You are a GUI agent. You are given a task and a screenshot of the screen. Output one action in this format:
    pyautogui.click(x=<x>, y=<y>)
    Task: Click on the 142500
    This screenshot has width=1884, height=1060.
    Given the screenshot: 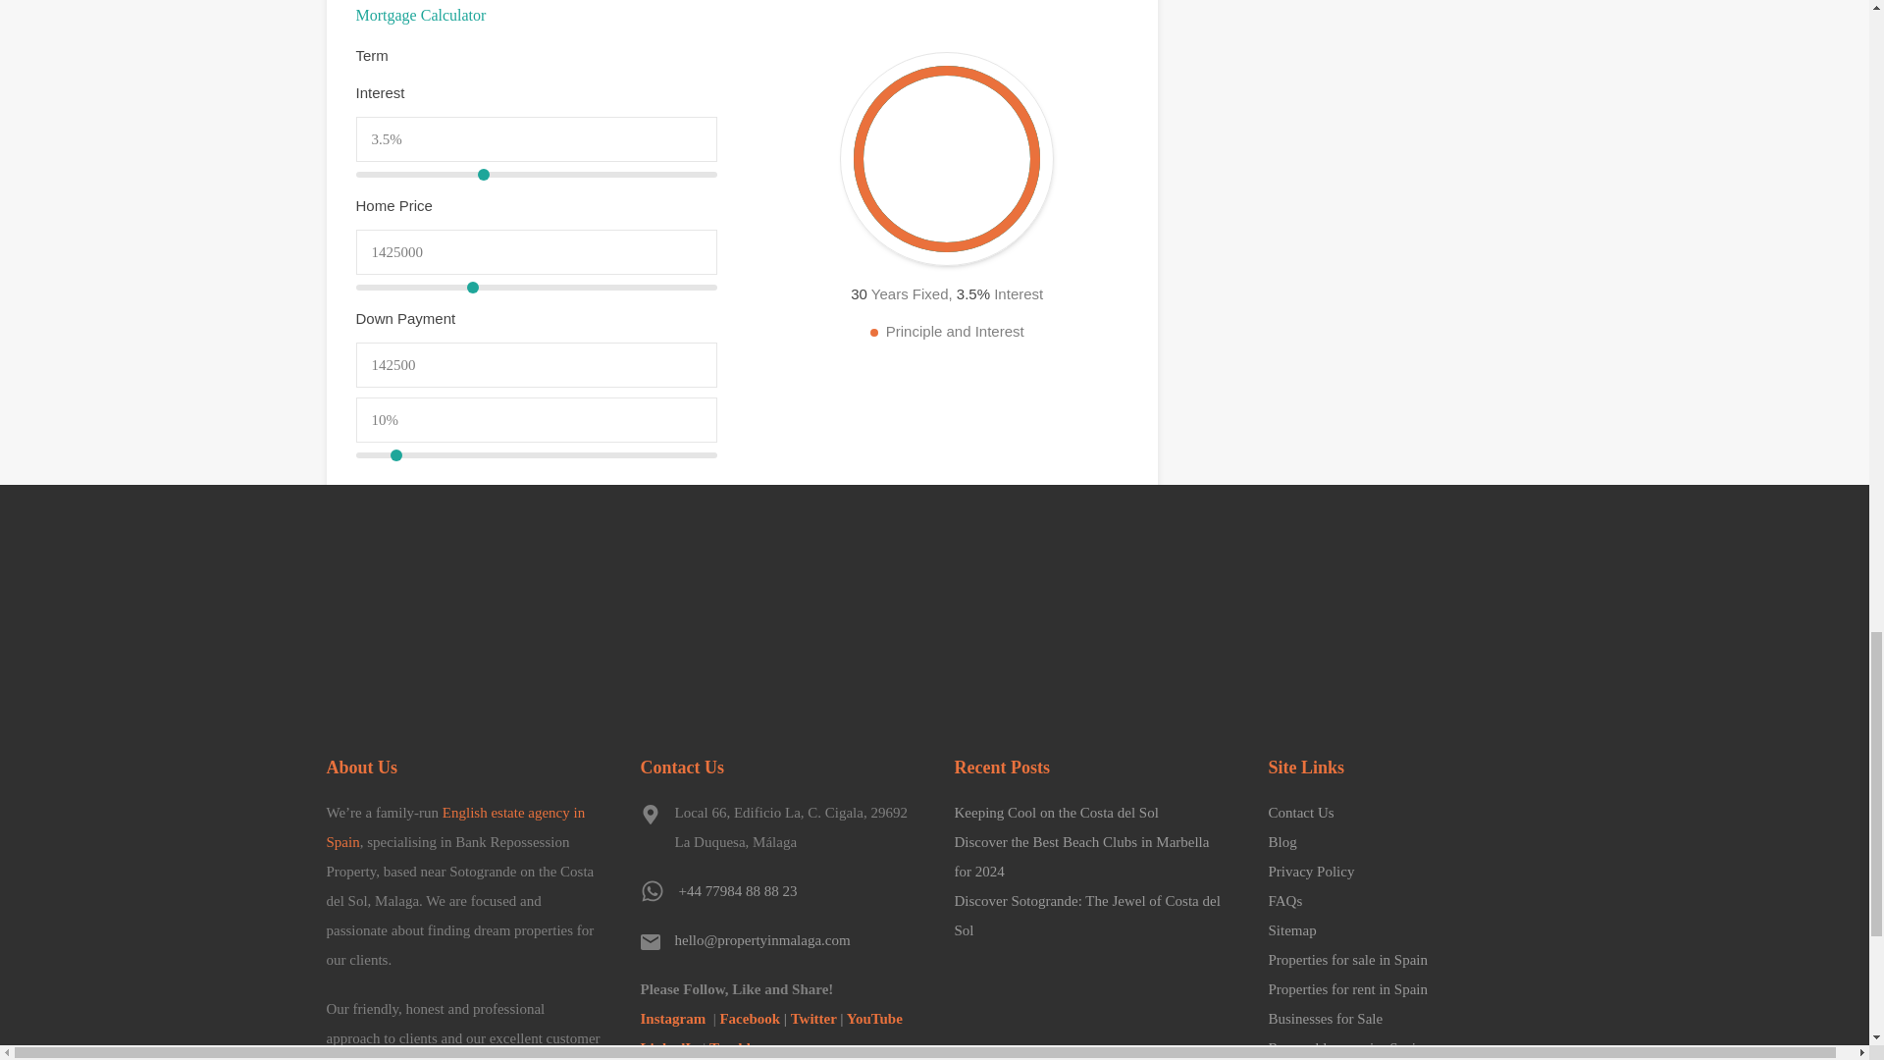 What is the action you would take?
    pyautogui.click(x=536, y=365)
    